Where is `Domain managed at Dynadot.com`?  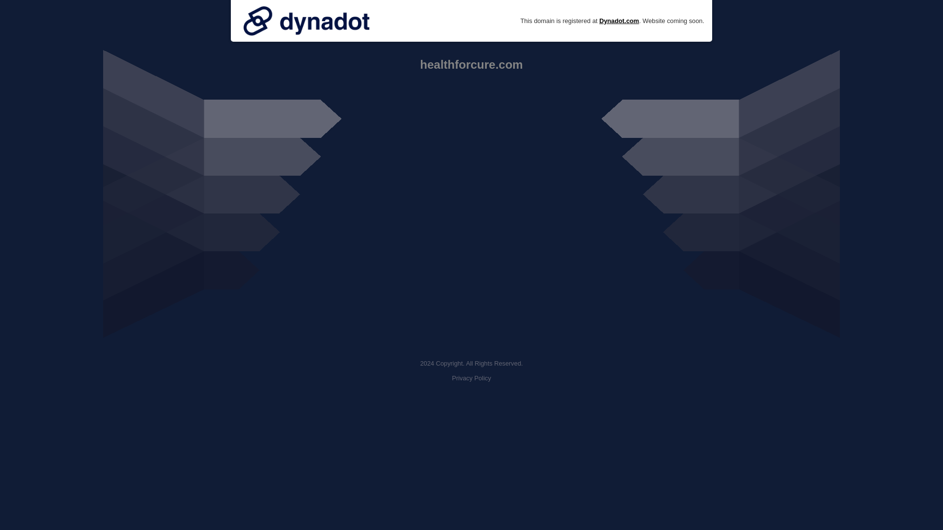 Domain managed at Dynadot.com is located at coordinates (306, 21).